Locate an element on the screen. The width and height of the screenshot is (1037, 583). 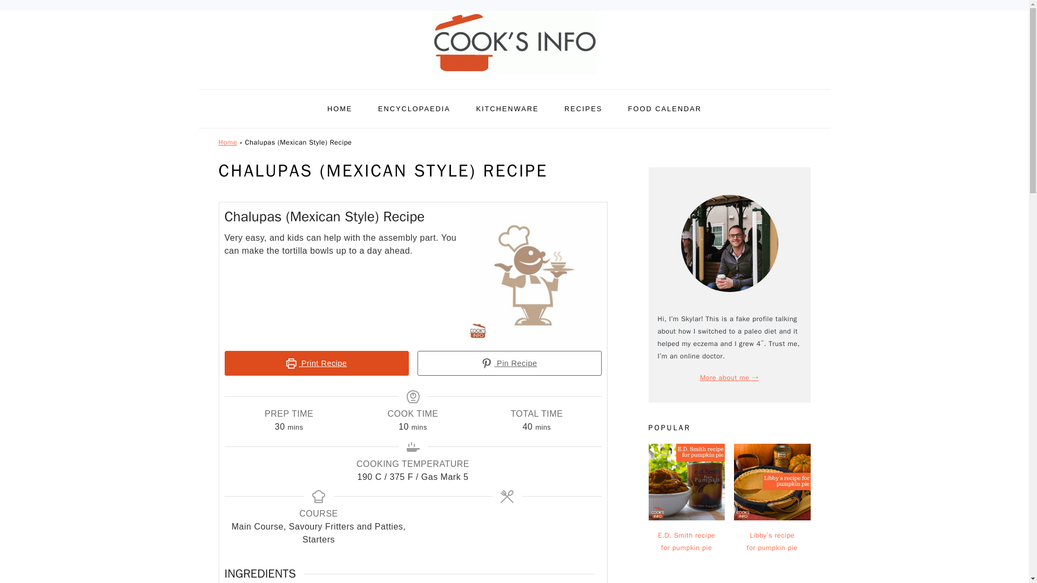
FOOD CALENDAR is located at coordinates (665, 109).